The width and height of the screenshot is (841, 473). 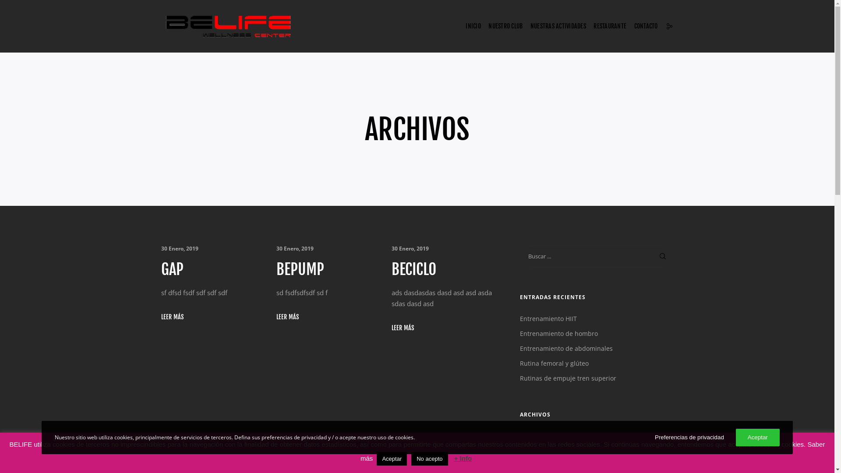 What do you see at coordinates (534, 451) in the screenshot?
I see `abril 2020` at bounding box center [534, 451].